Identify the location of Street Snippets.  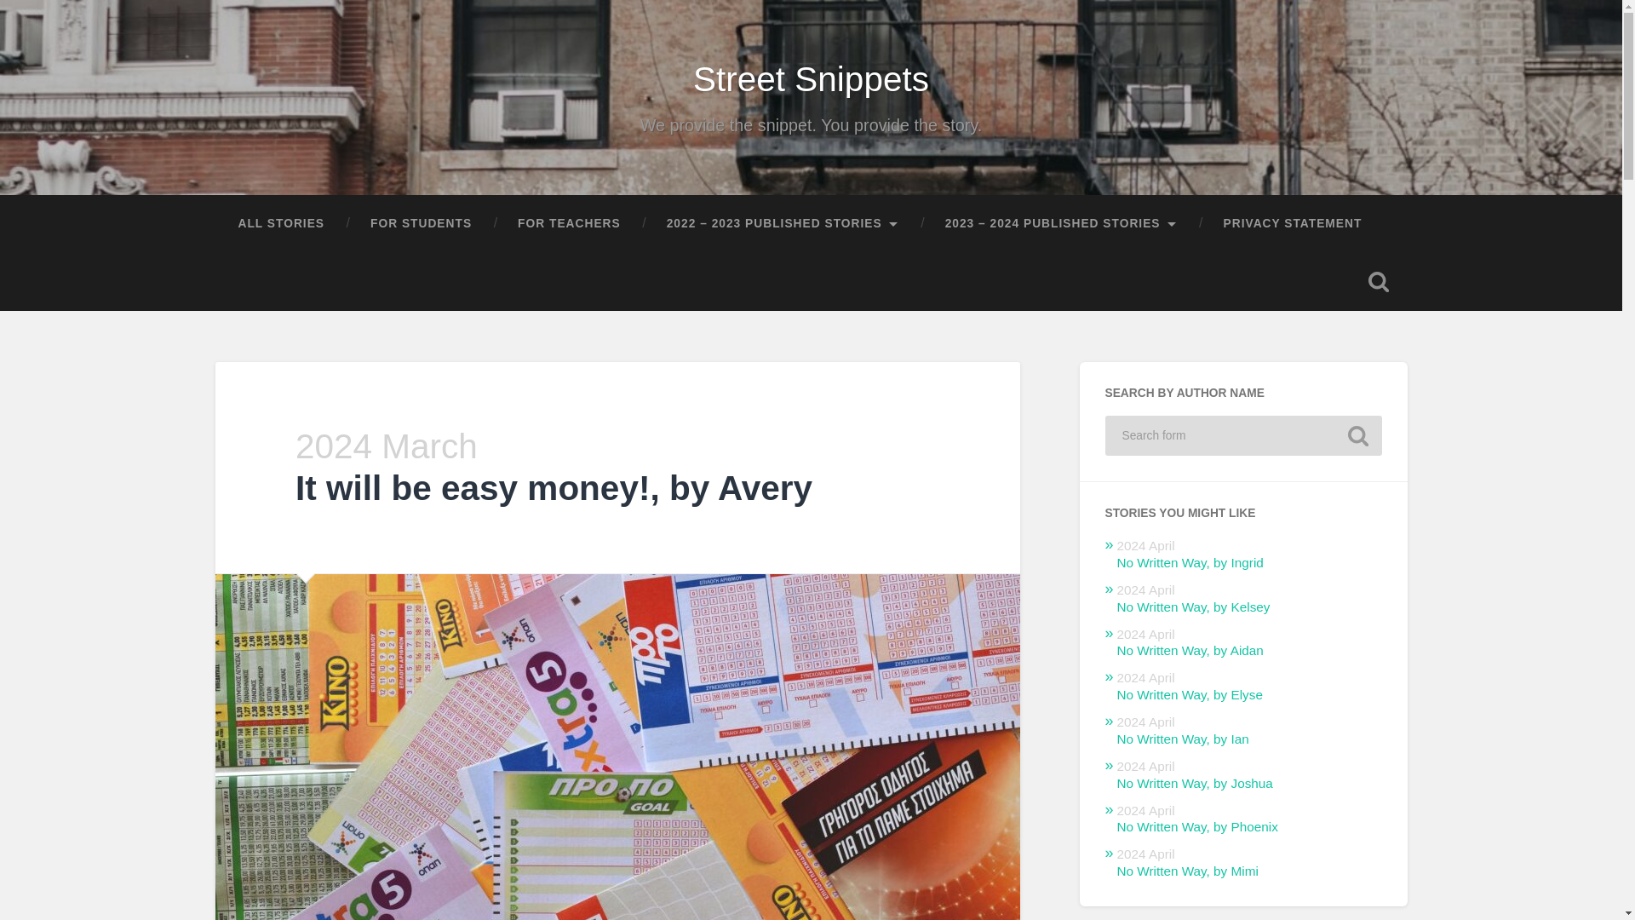
(811, 78).